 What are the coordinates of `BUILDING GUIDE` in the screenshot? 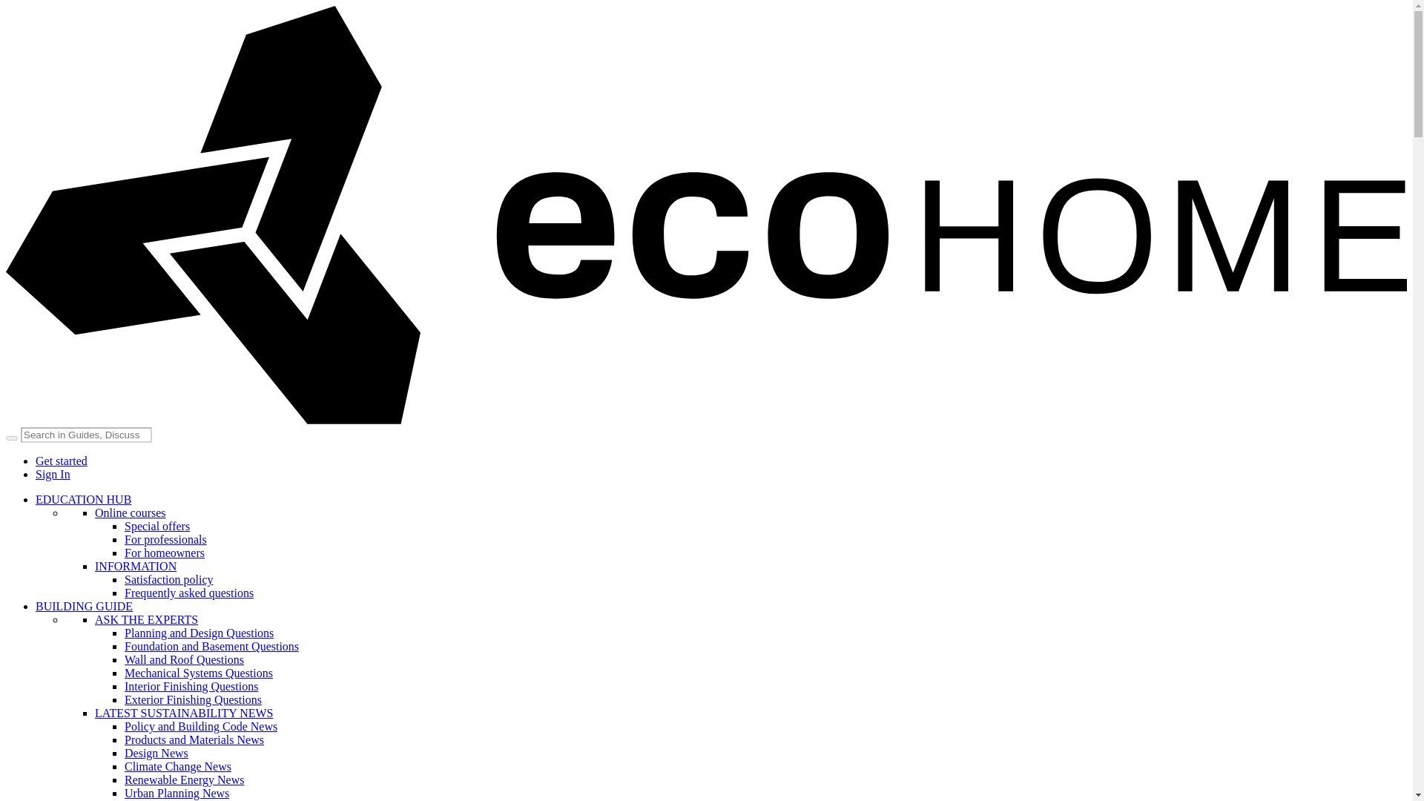 It's located at (84, 606).